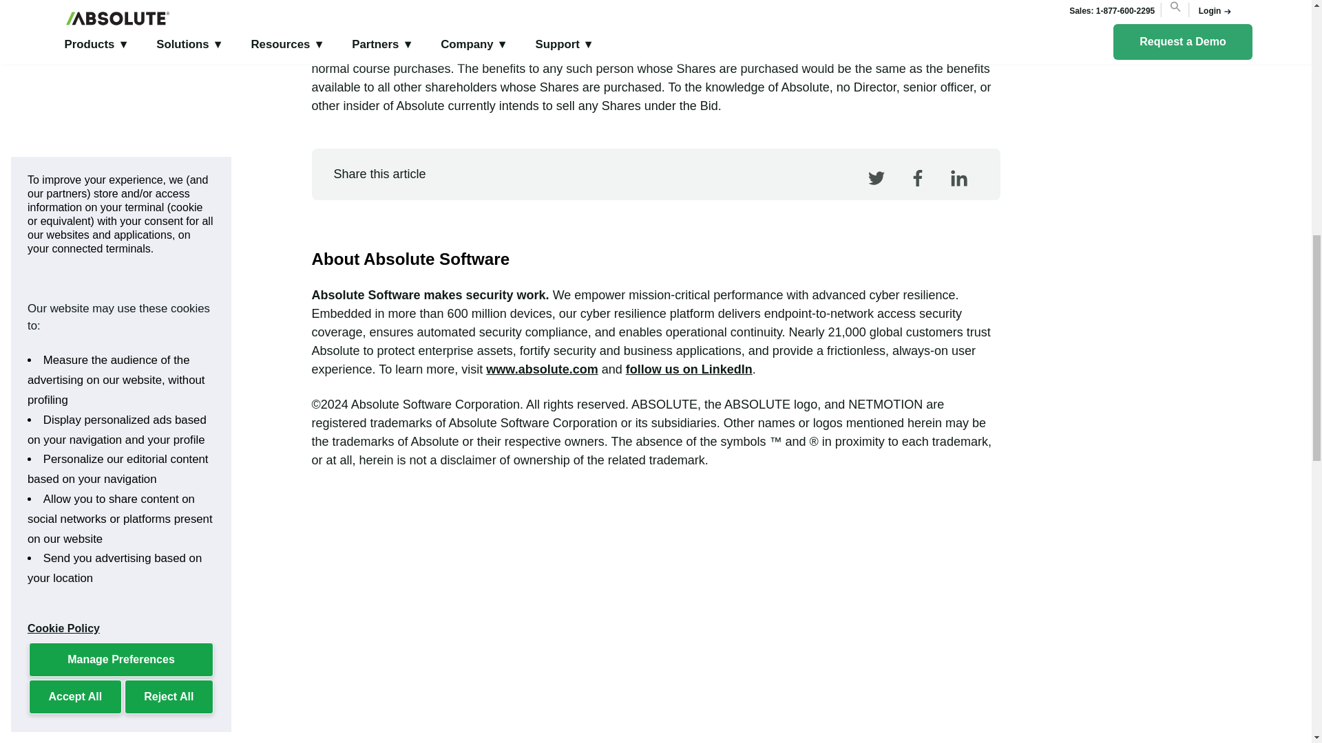 This screenshot has height=743, width=1322. I want to click on Share this on Facebook, so click(915, 194).